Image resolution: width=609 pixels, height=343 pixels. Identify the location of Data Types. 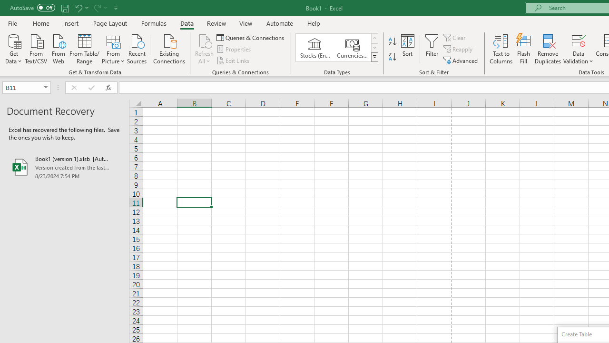
(374, 57).